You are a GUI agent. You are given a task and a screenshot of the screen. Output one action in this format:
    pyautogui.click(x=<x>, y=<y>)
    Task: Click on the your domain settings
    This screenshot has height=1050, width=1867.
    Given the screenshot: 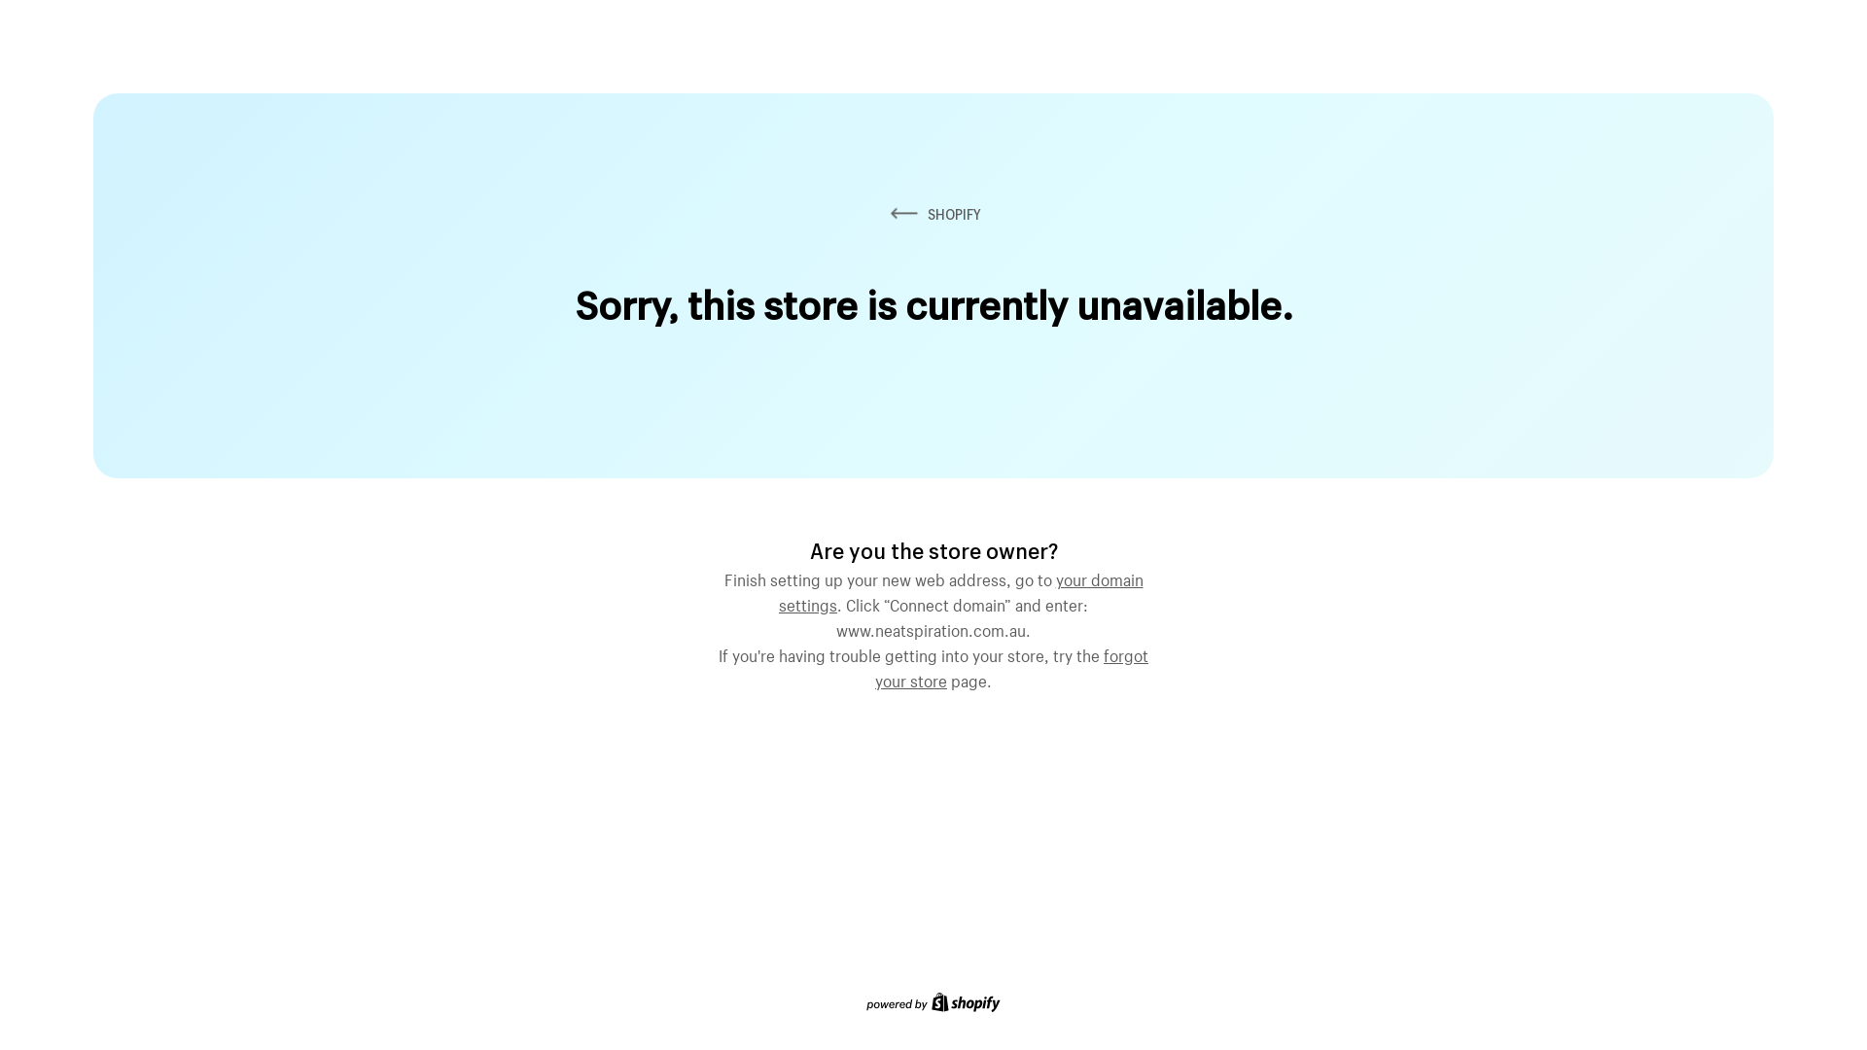 What is the action you would take?
    pyautogui.click(x=961, y=590)
    